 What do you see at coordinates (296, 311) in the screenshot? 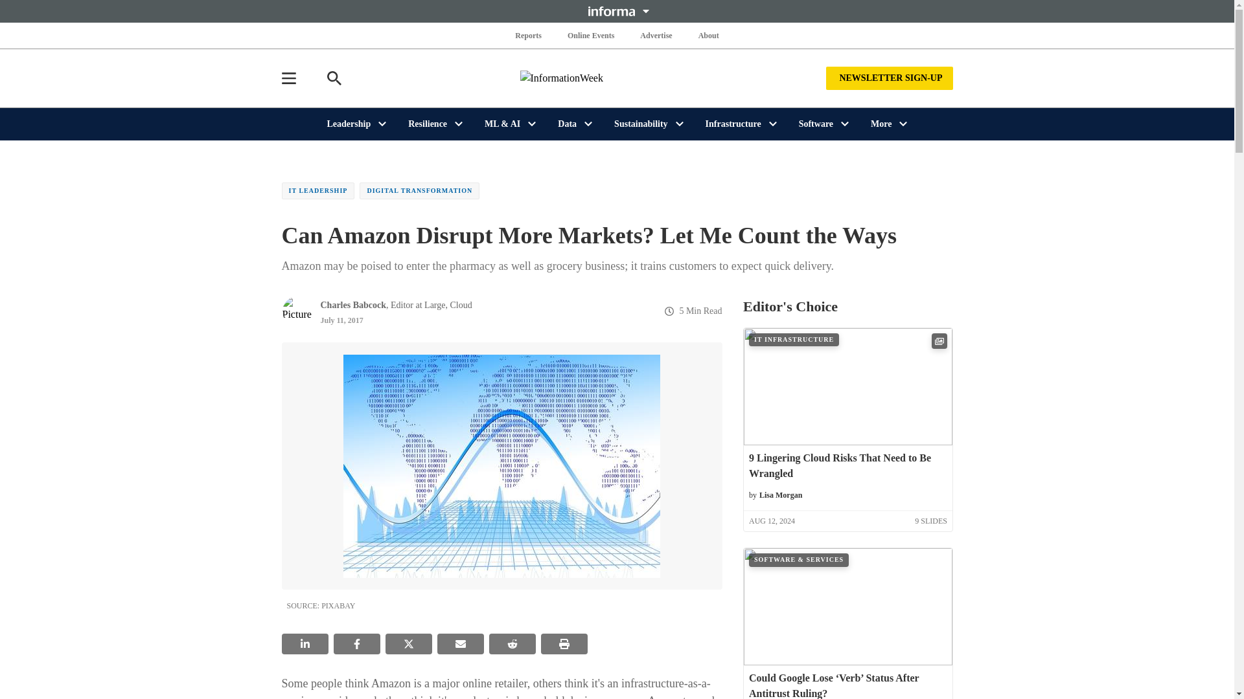
I see `Picture of Charles Babcock` at bounding box center [296, 311].